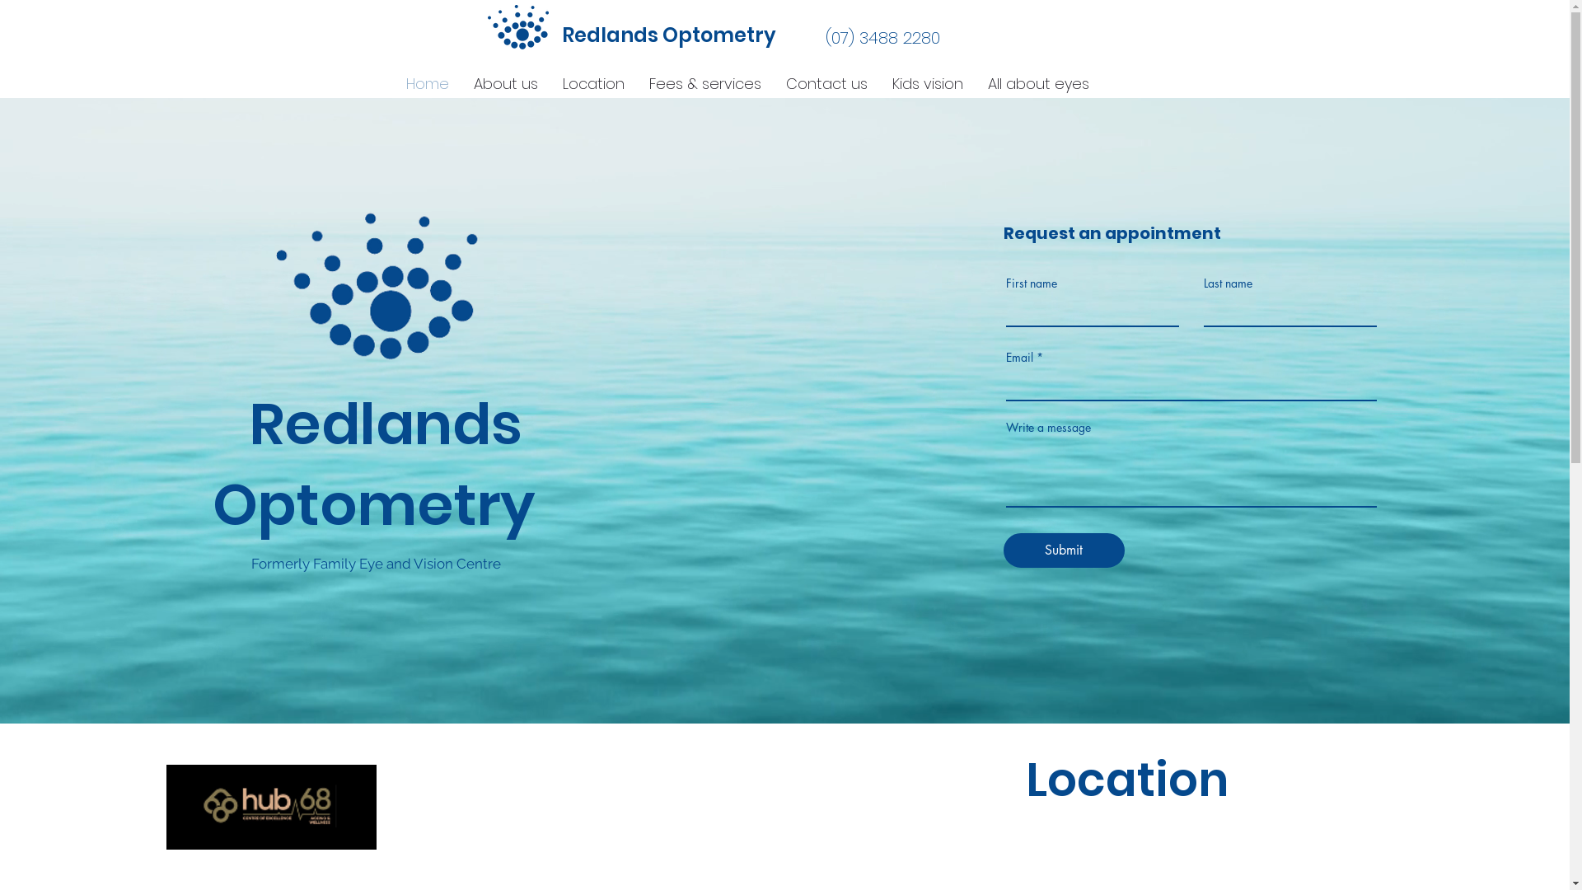 Image resolution: width=1582 pixels, height=890 pixels. I want to click on All about eyes, so click(1038, 84).